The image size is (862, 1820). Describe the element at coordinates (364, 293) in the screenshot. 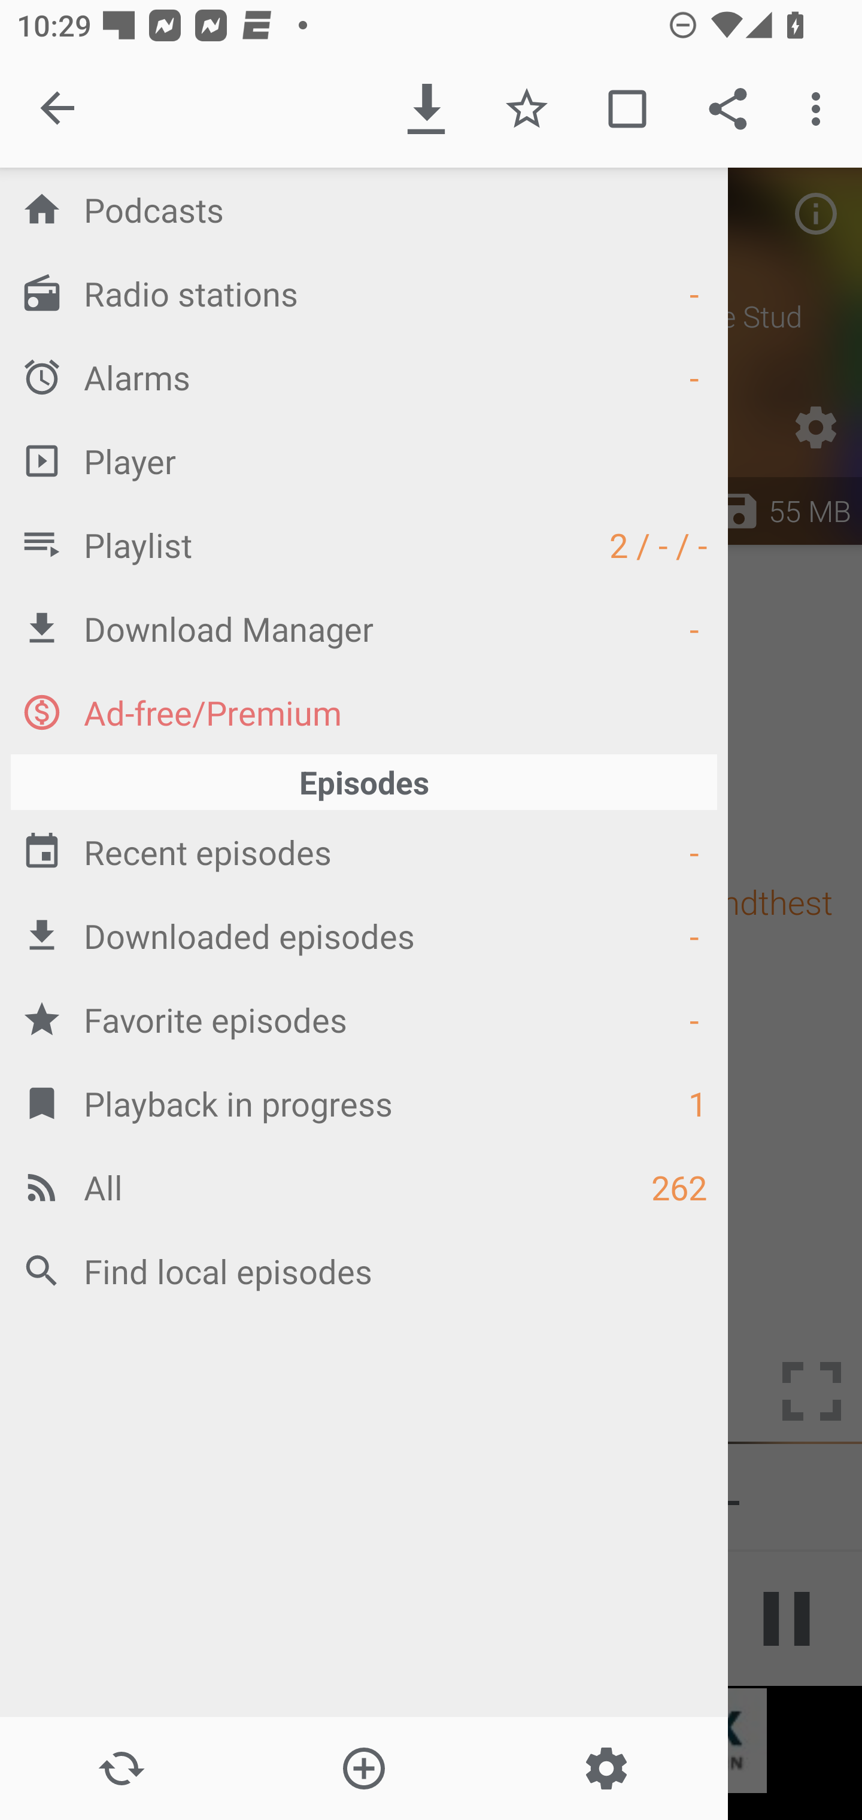

I see `Radio stations  - ` at that location.